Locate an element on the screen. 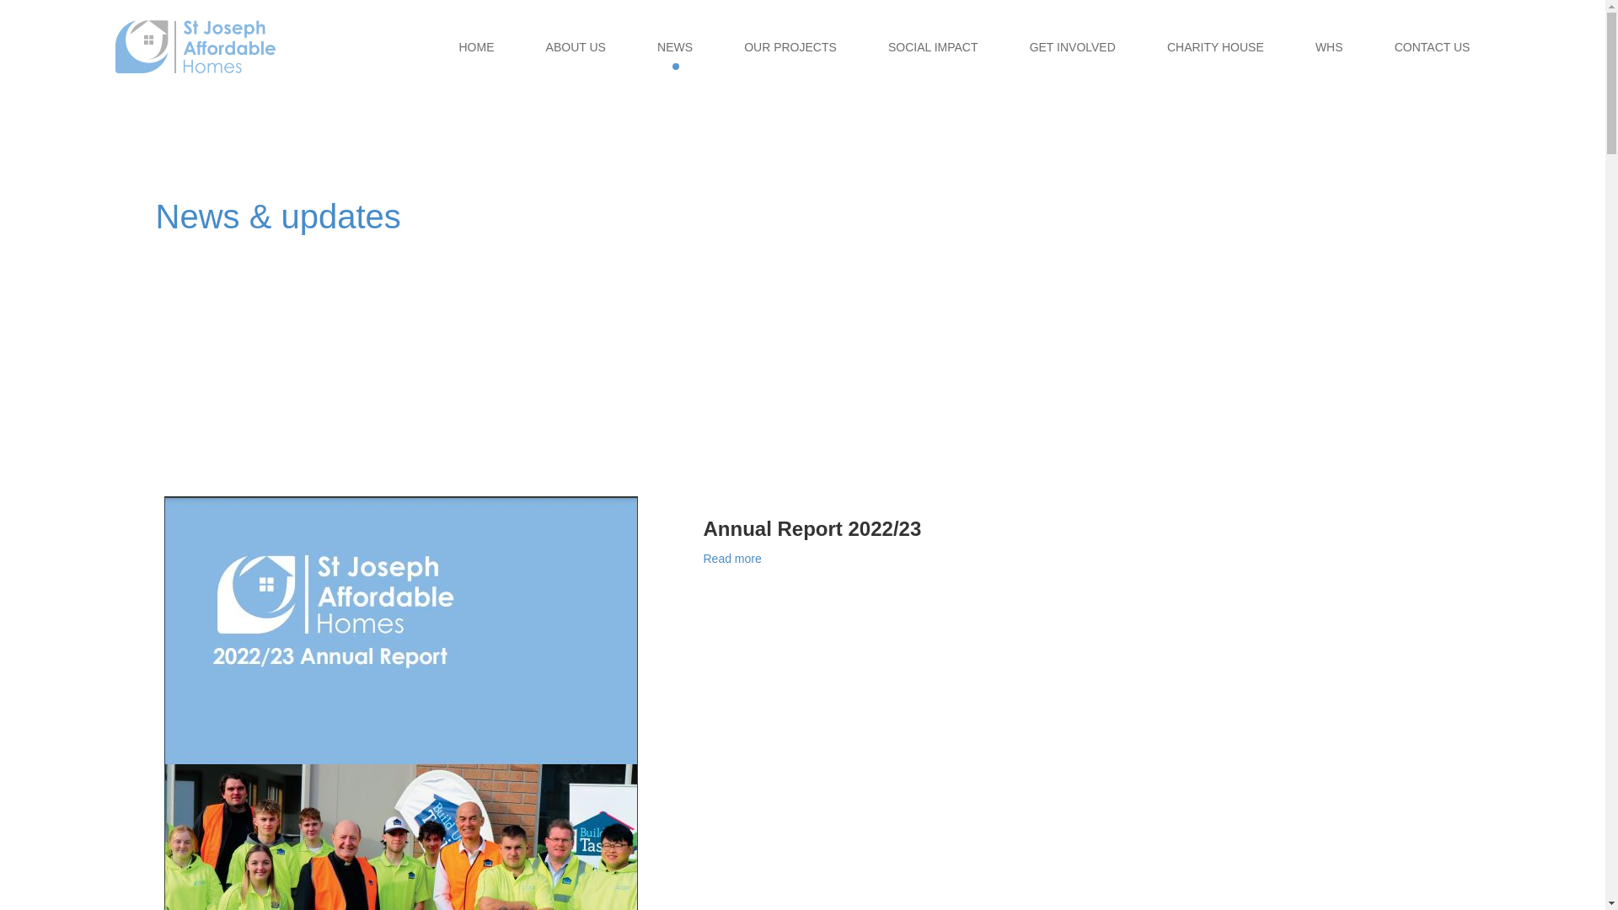 This screenshot has height=910, width=1618. CONTACT US is located at coordinates (1433, 47).